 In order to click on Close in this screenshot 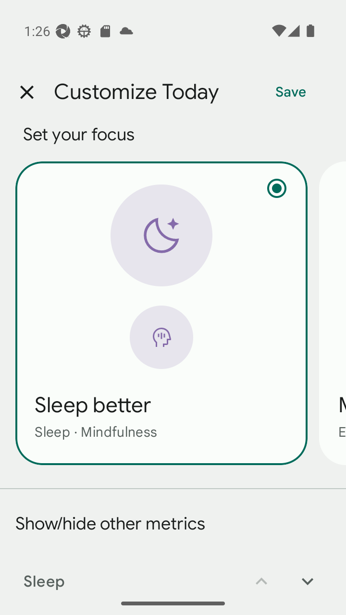, I will do `click(26, 92)`.